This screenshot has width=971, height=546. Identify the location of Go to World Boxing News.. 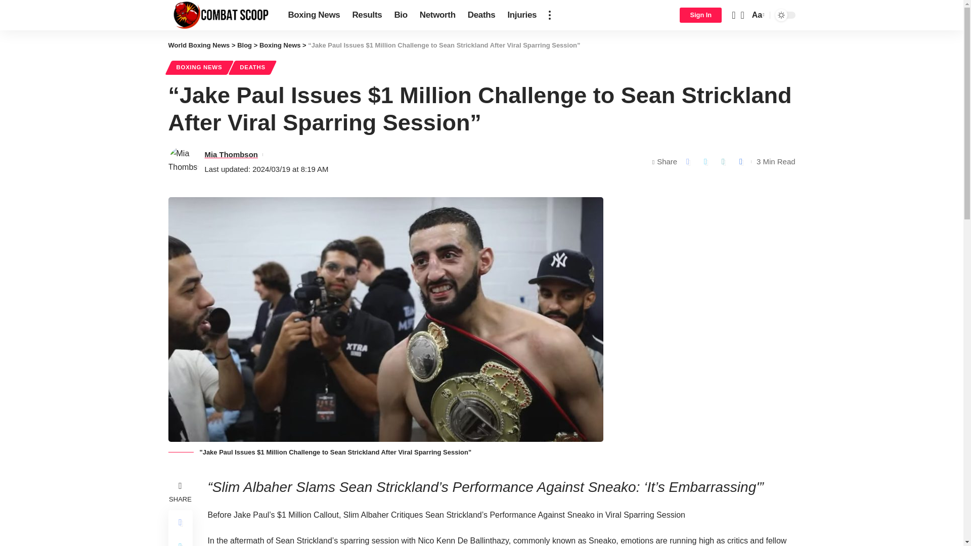
(198, 45).